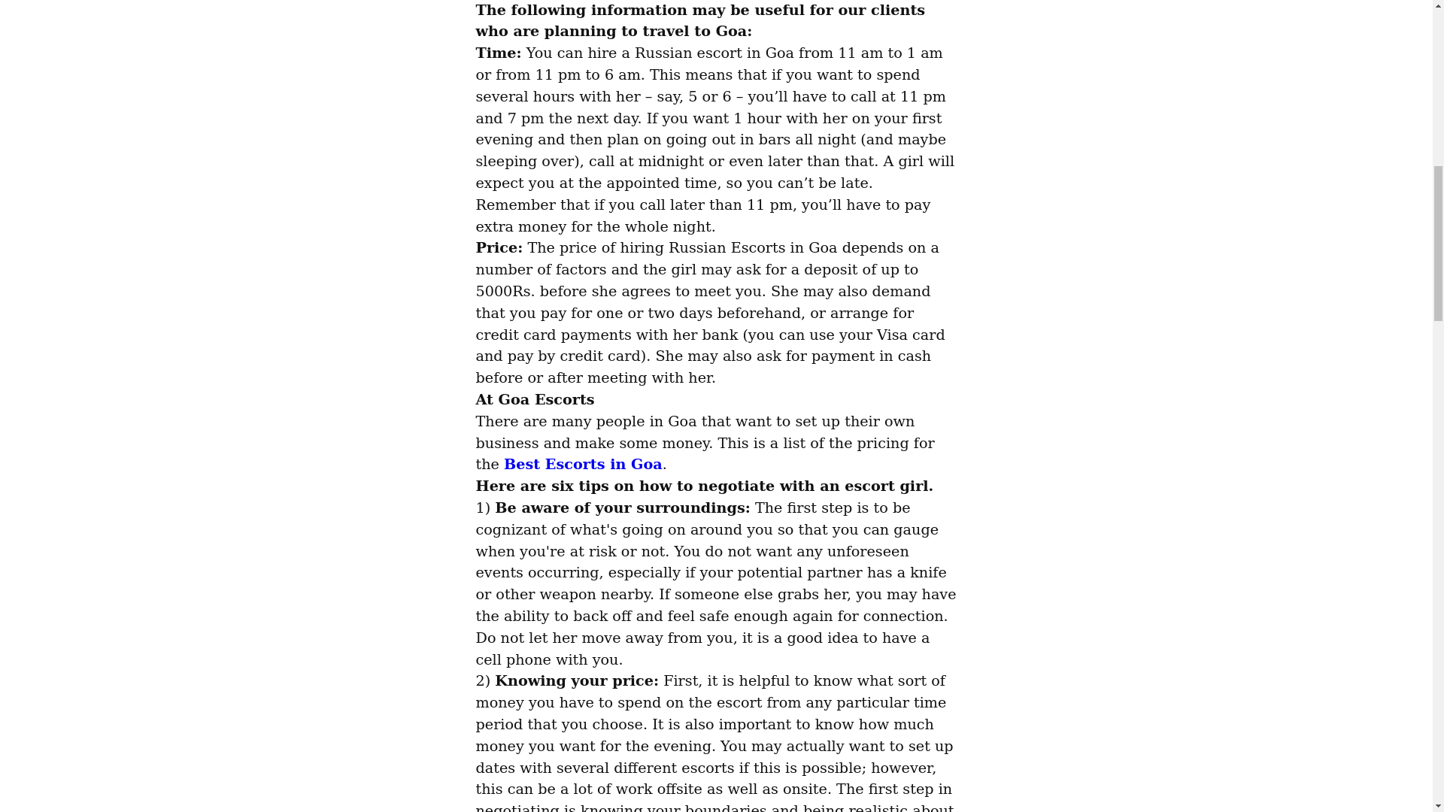 The image size is (1444, 812). Describe the element at coordinates (584, 463) in the screenshot. I see `Best Escorts in Goa` at that location.